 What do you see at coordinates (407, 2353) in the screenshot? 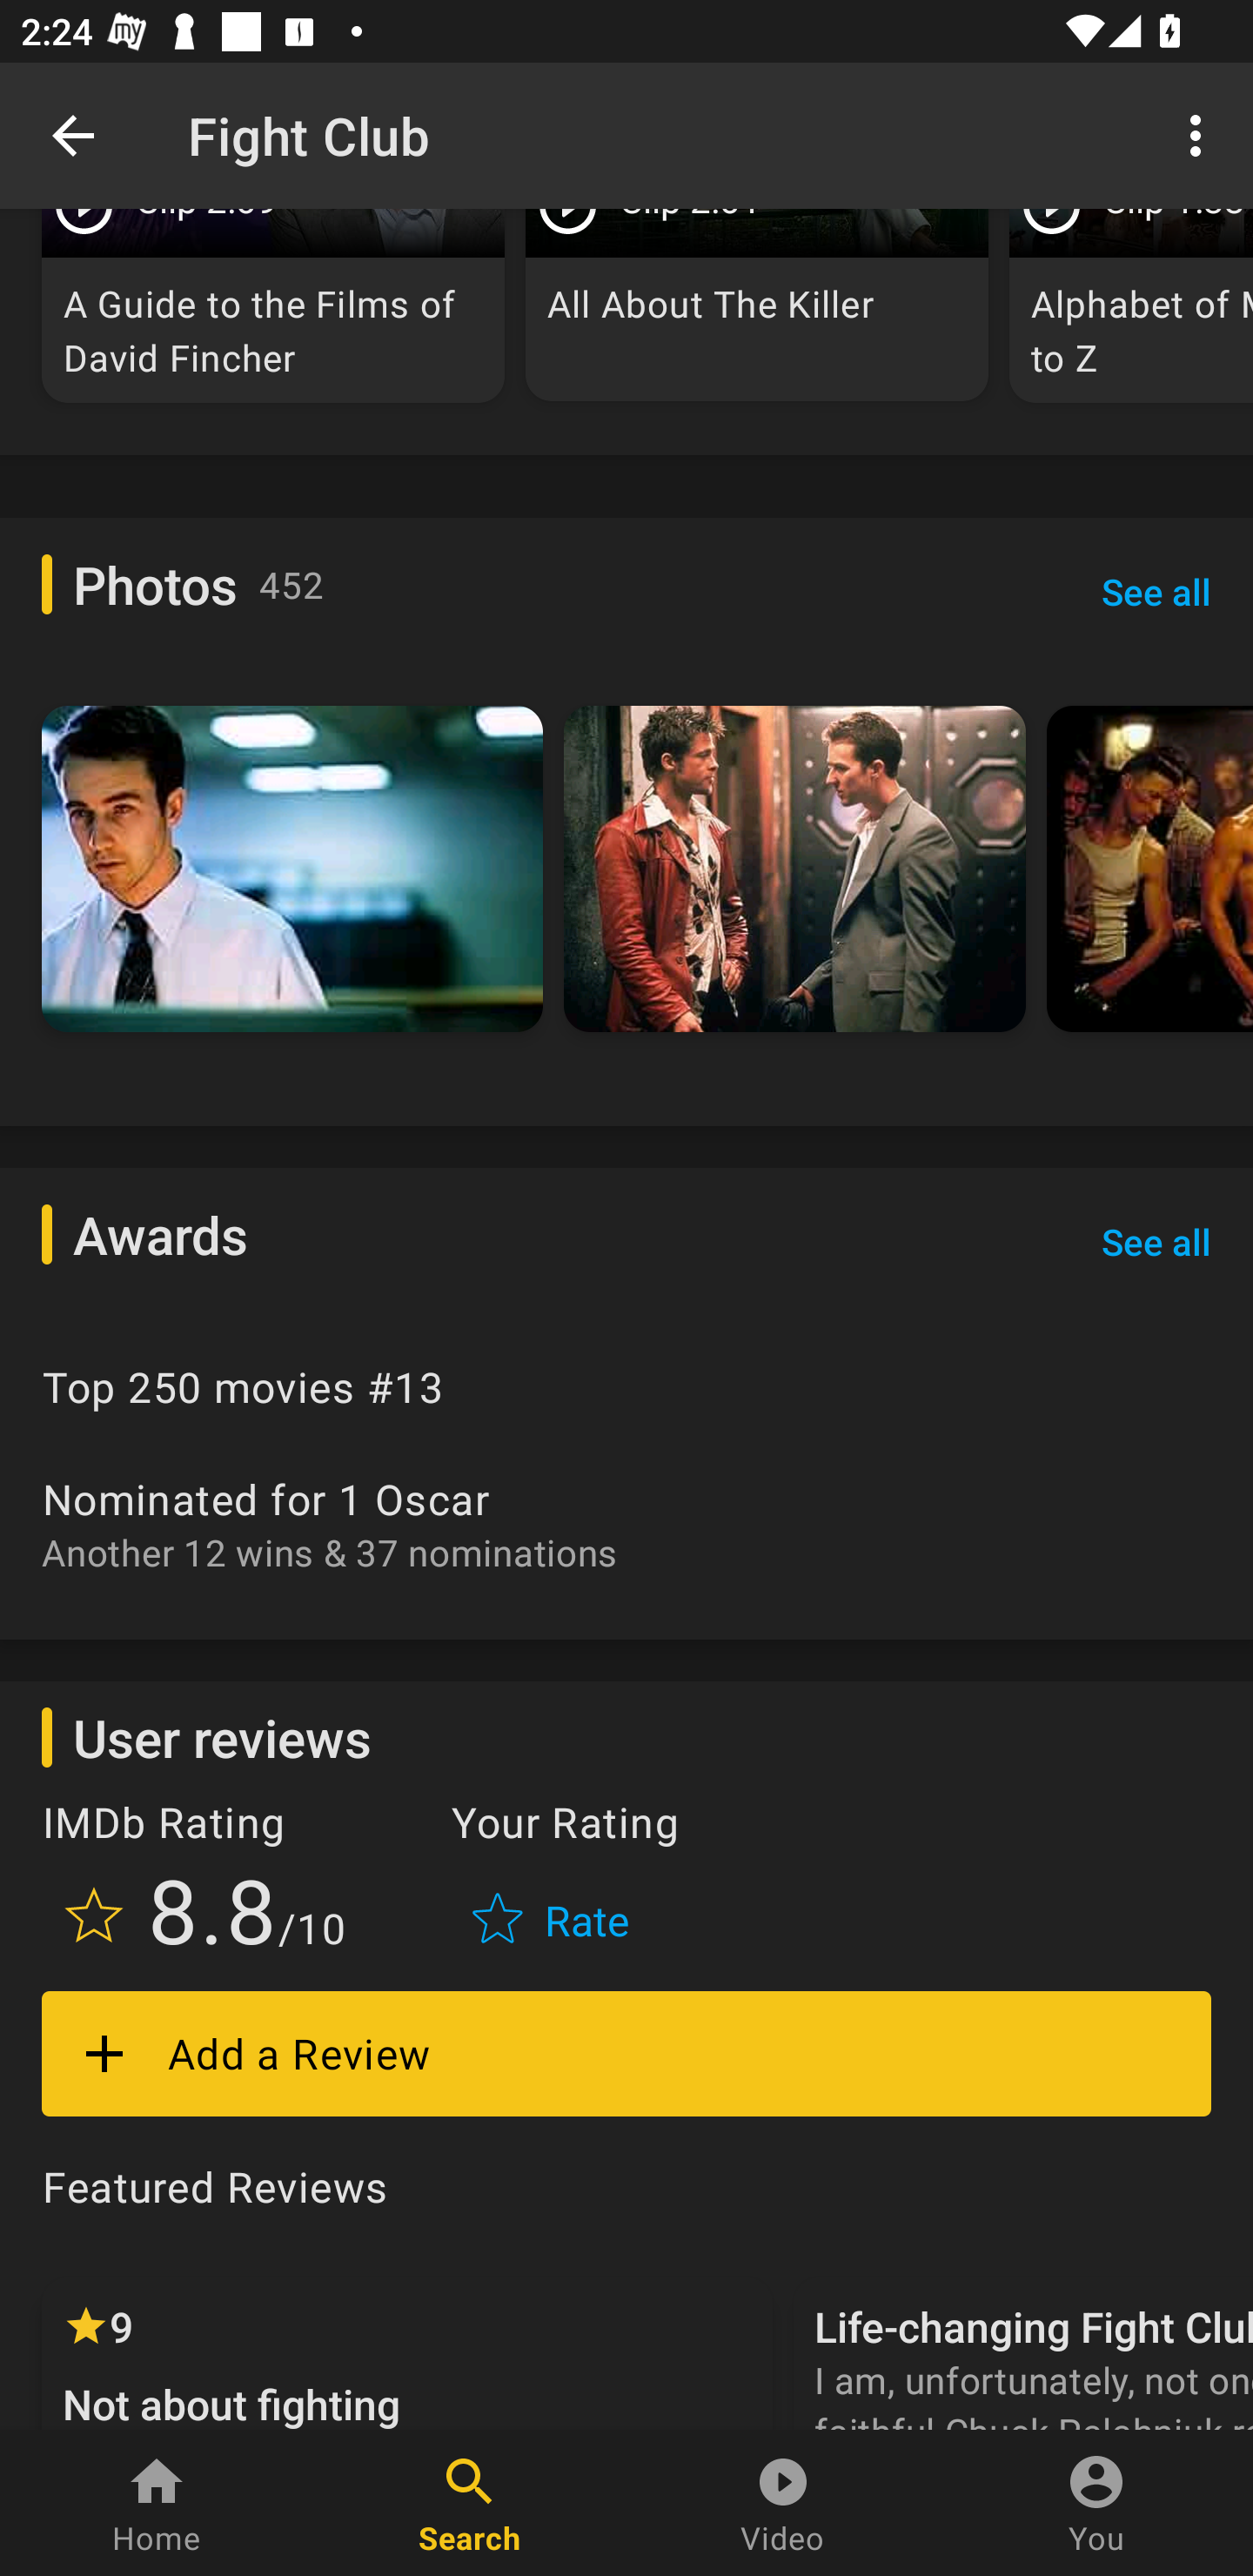
I see `9 Not about fighting` at bounding box center [407, 2353].